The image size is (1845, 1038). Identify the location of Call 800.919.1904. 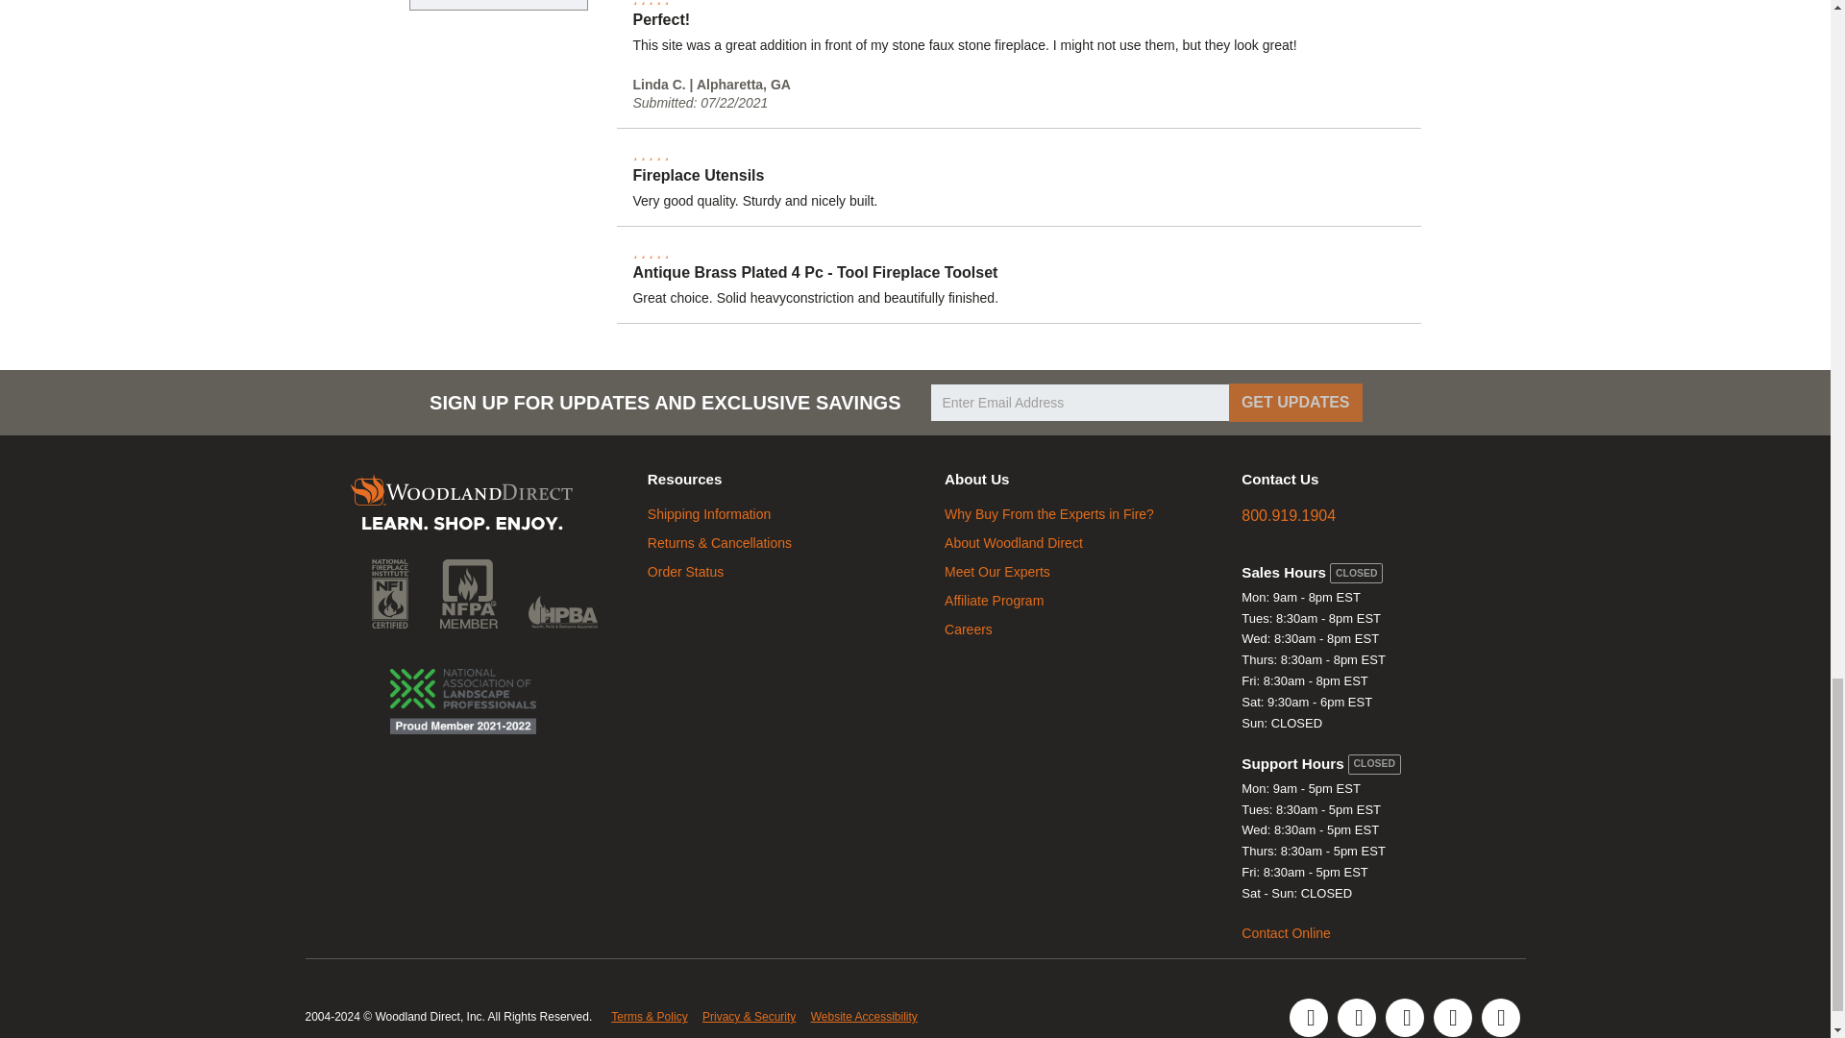
(1289, 515).